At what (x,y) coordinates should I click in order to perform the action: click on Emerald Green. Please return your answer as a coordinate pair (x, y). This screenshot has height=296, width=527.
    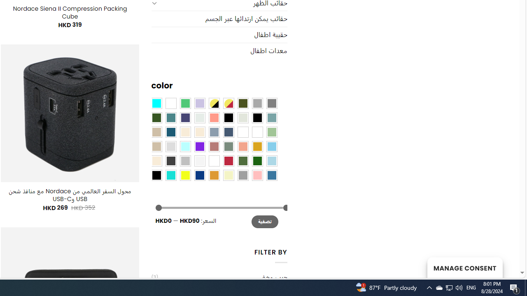
    Looking at the image, I should click on (185, 103).